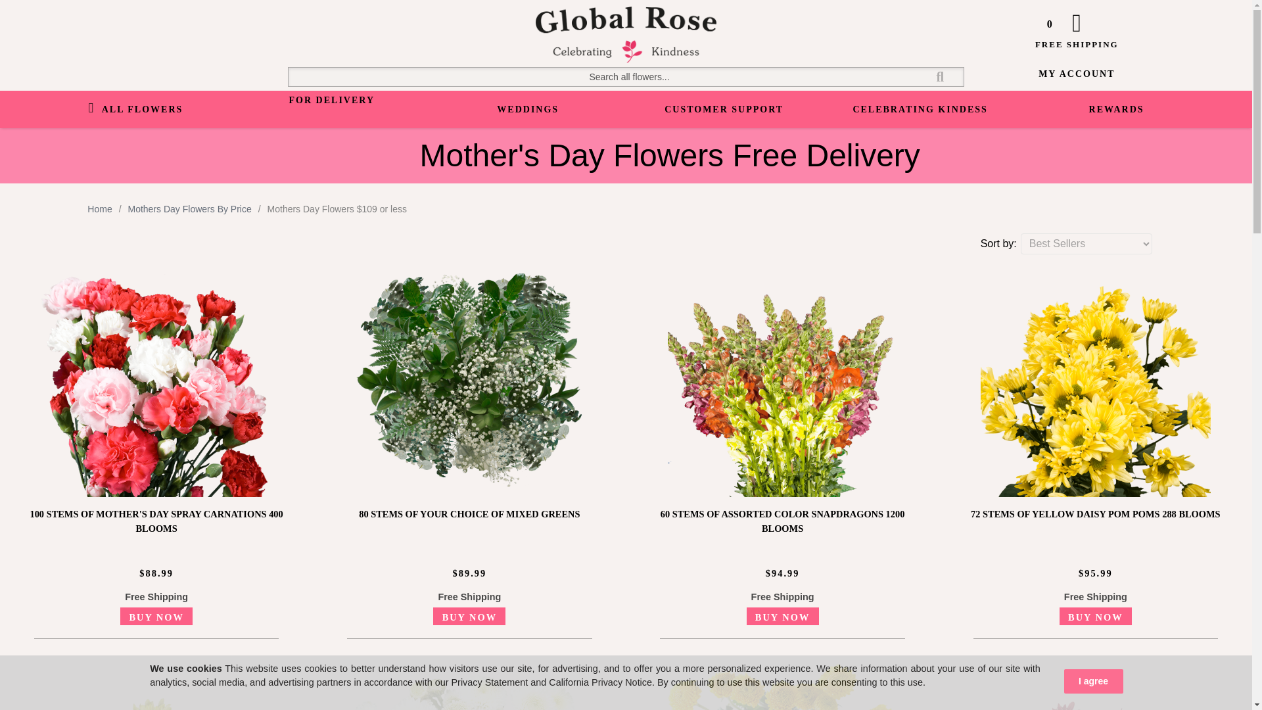  Describe the element at coordinates (99, 209) in the screenshot. I see `Home` at that location.